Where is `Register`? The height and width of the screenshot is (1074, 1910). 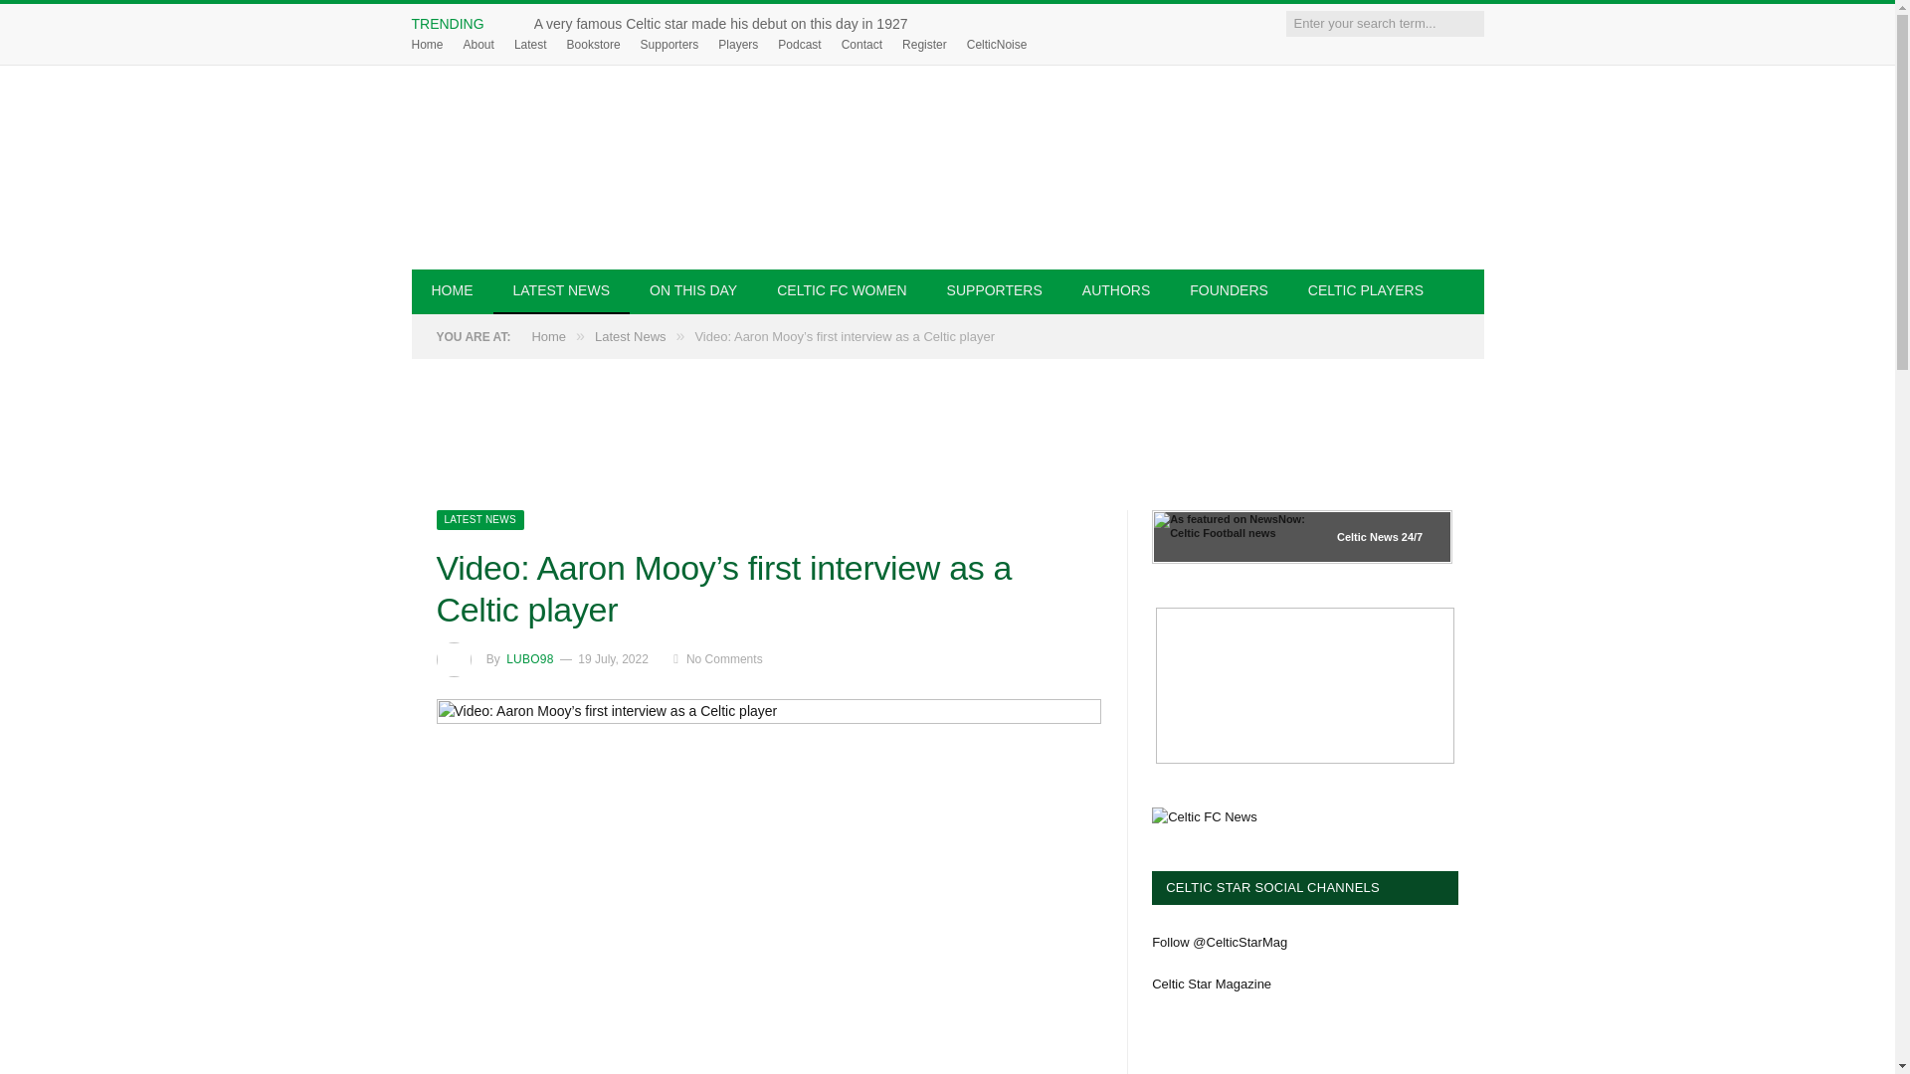
Register is located at coordinates (924, 44).